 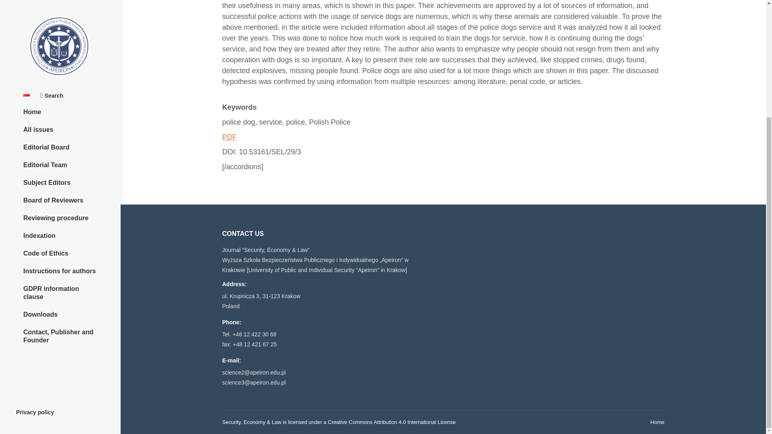 What do you see at coordinates (35, 256) in the screenshot?
I see `Privacy policy` at bounding box center [35, 256].